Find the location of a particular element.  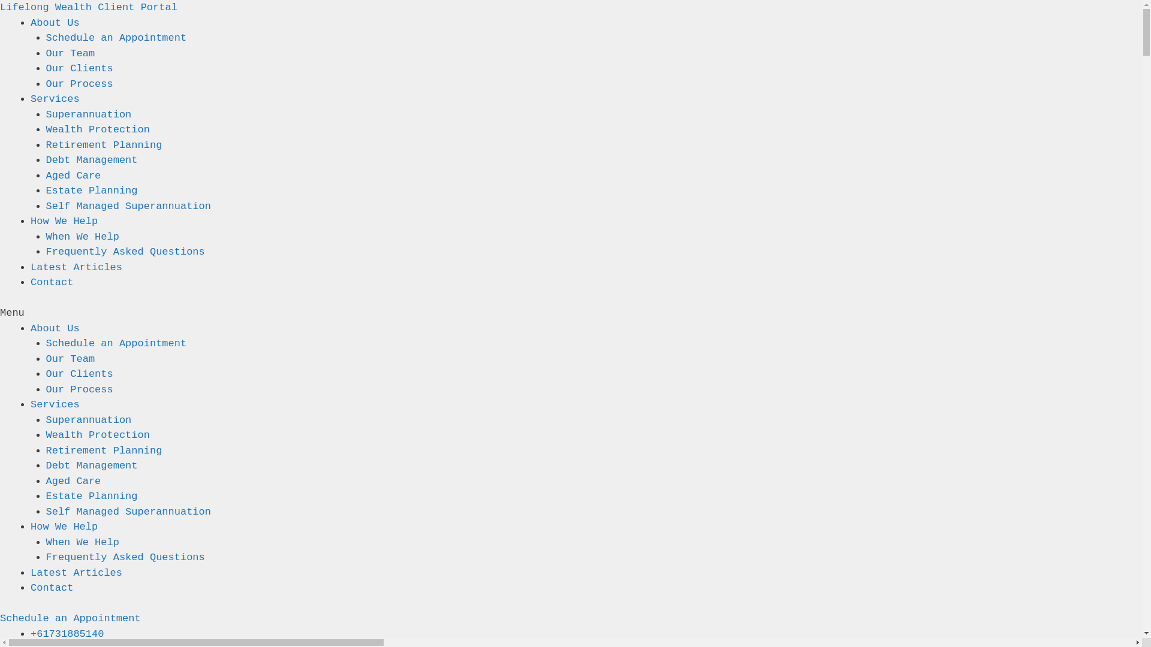

Services is located at coordinates (55, 99).